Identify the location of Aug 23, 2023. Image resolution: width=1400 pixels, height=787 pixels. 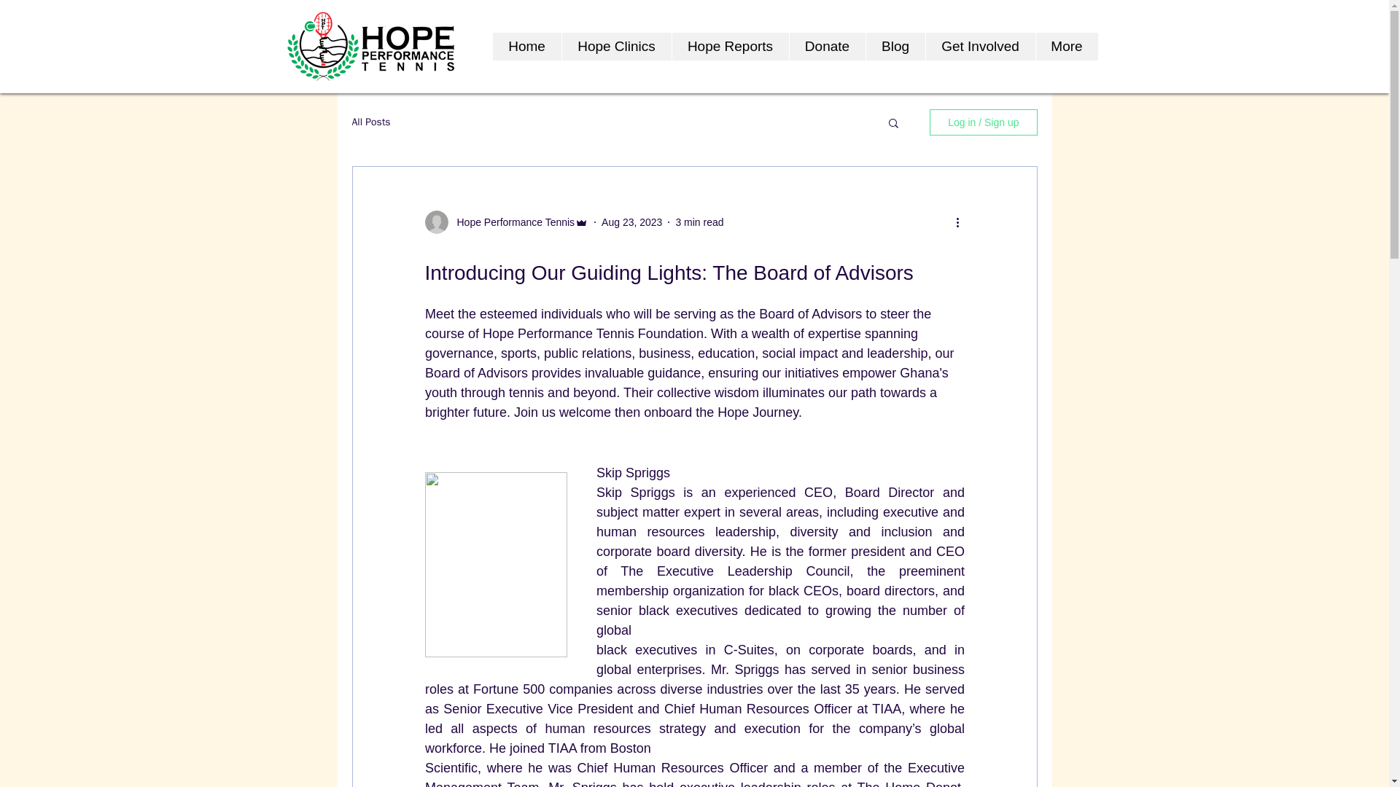
(631, 222).